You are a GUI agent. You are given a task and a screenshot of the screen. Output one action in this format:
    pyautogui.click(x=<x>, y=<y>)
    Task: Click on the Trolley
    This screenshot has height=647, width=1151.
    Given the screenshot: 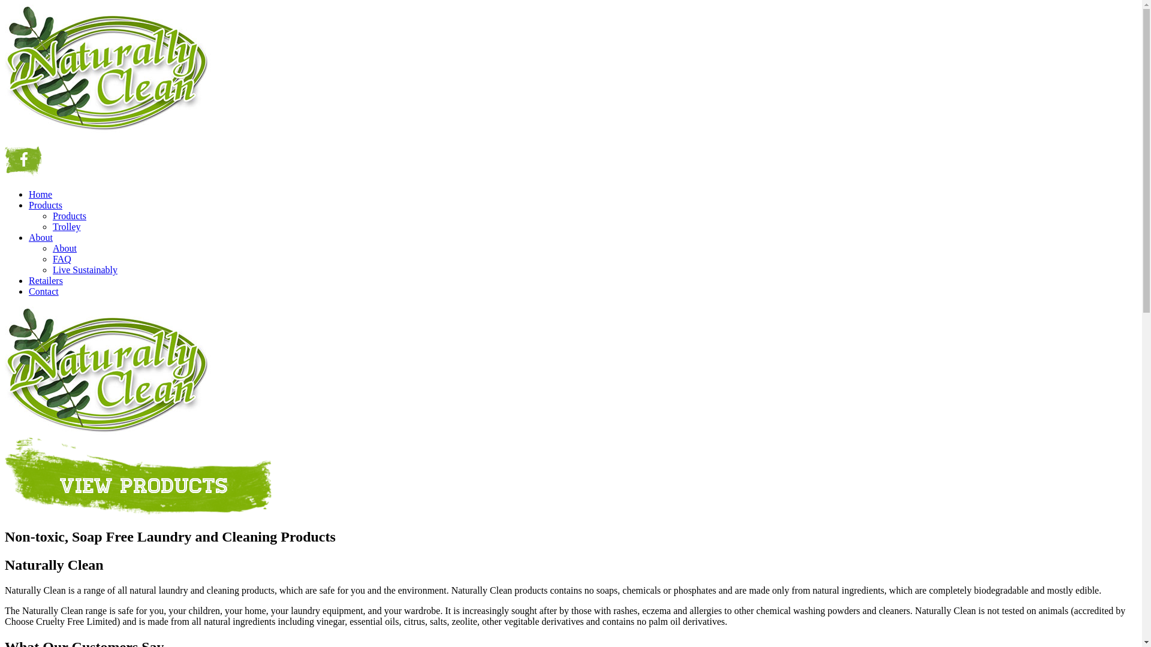 What is the action you would take?
    pyautogui.click(x=67, y=226)
    